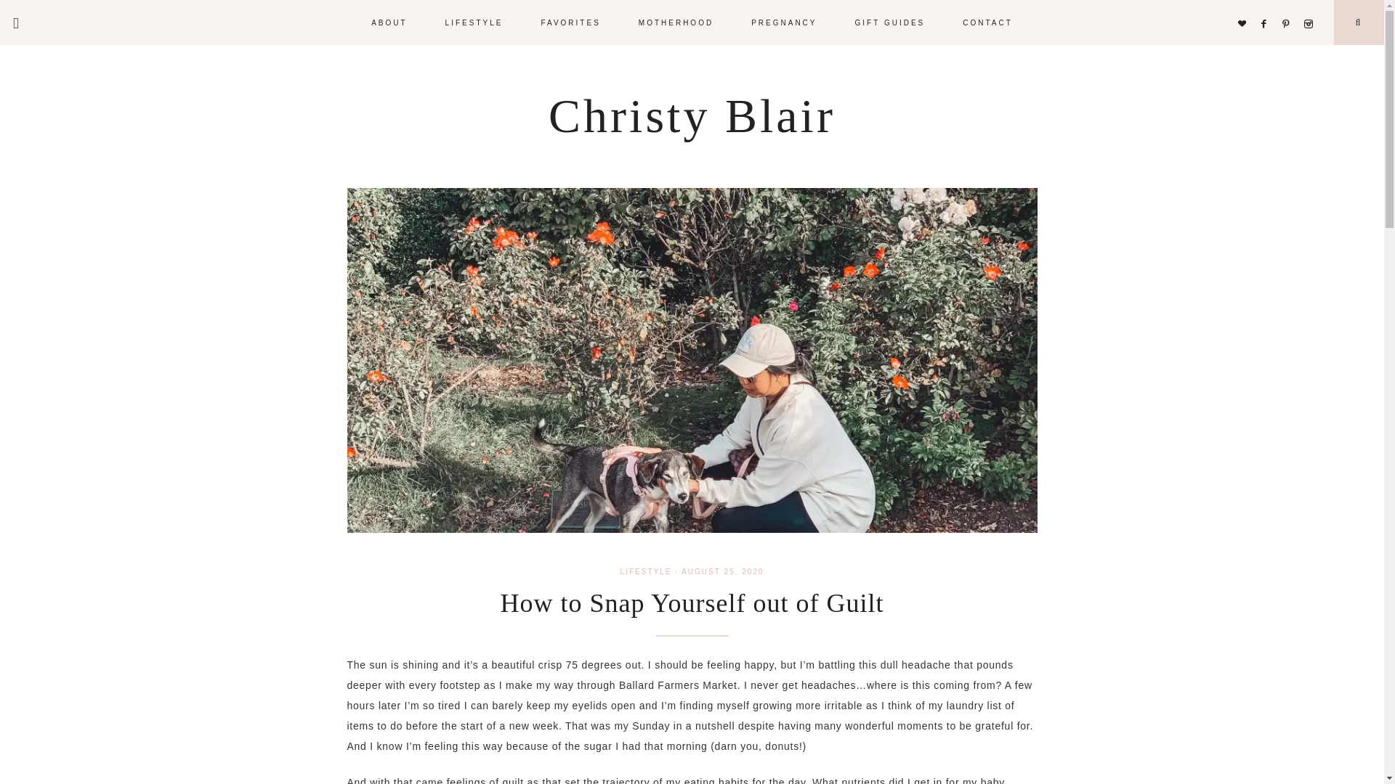  I want to click on Pinterest, so click(1289, 6).